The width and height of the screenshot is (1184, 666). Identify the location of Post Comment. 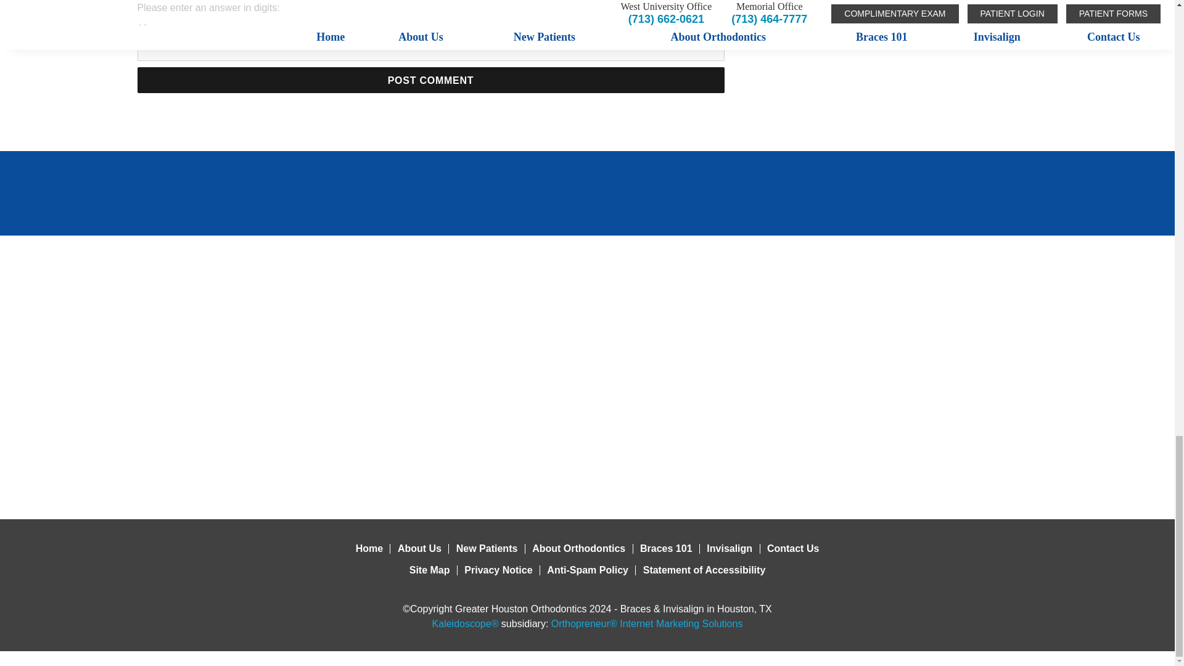
(430, 80).